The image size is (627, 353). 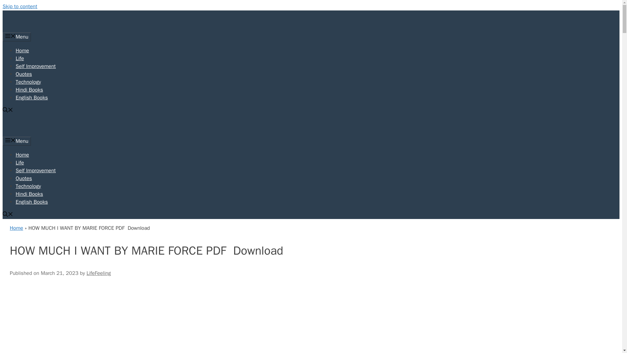 What do you see at coordinates (20, 58) in the screenshot?
I see `Life` at bounding box center [20, 58].